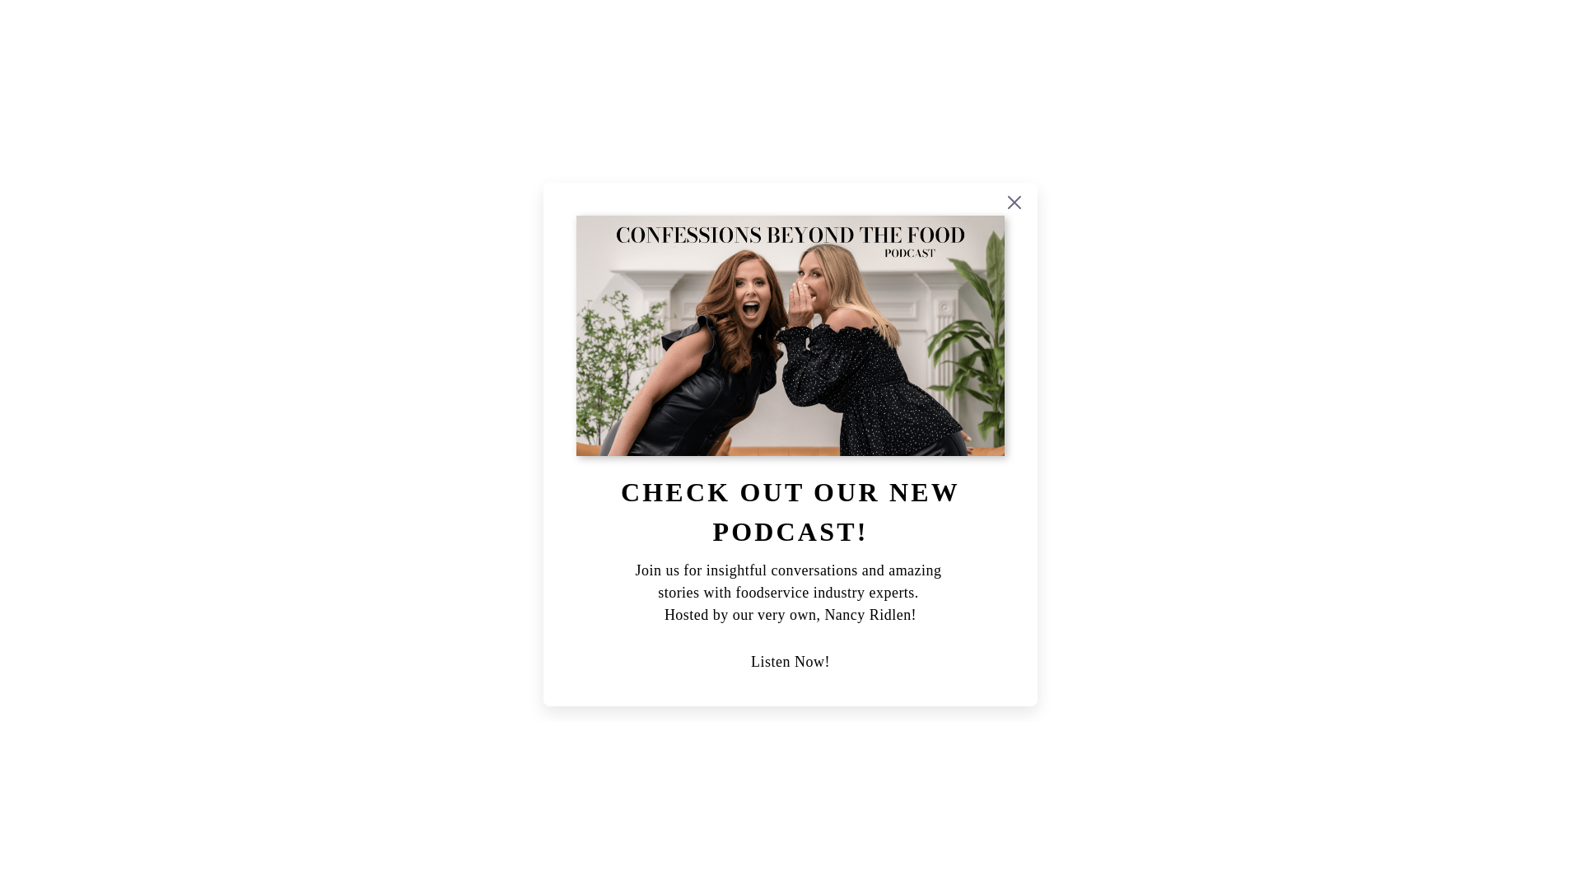 Image resolution: width=1581 pixels, height=889 pixels. What do you see at coordinates (1456, 41) in the screenshot?
I see `YouTube Account` at bounding box center [1456, 41].